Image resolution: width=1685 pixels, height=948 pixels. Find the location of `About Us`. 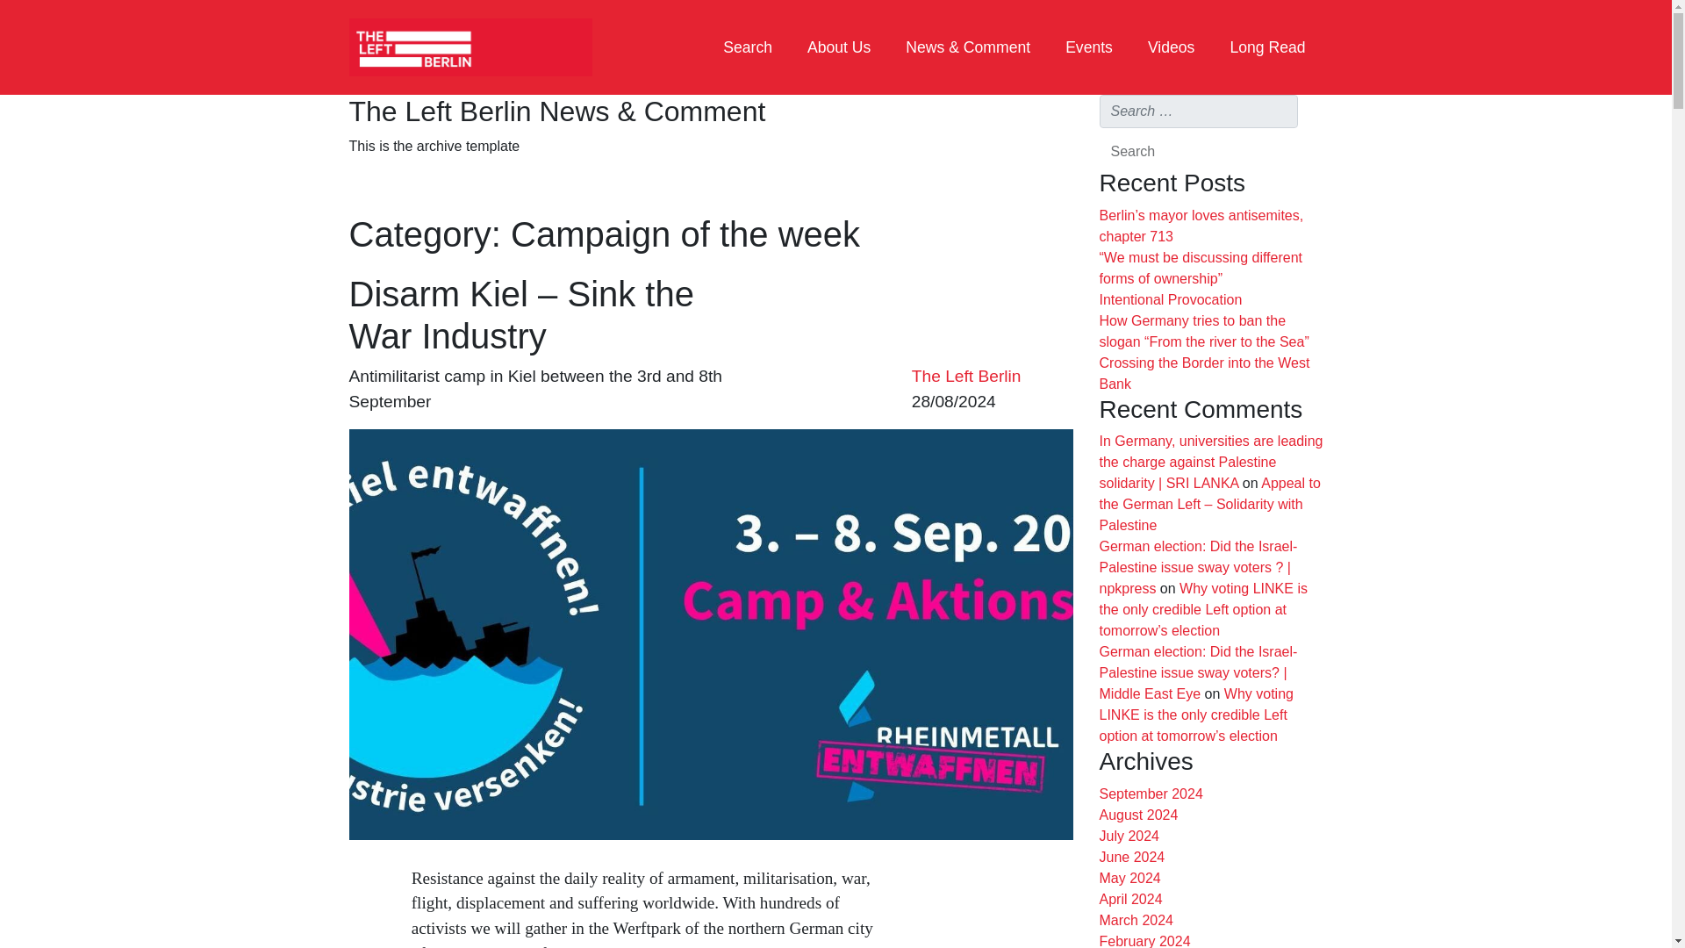

About Us is located at coordinates (839, 47).